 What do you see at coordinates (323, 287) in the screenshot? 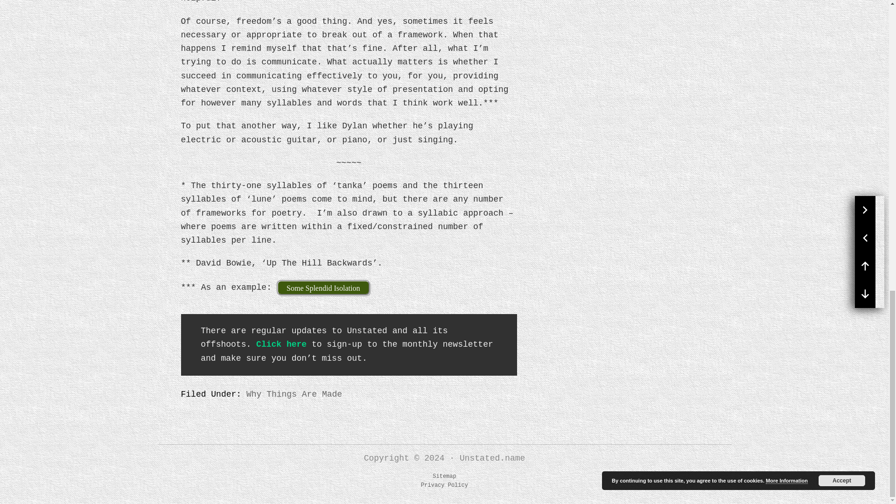
I see `Link to Some Splendid Isolation item` at bounding box center [323, 287].